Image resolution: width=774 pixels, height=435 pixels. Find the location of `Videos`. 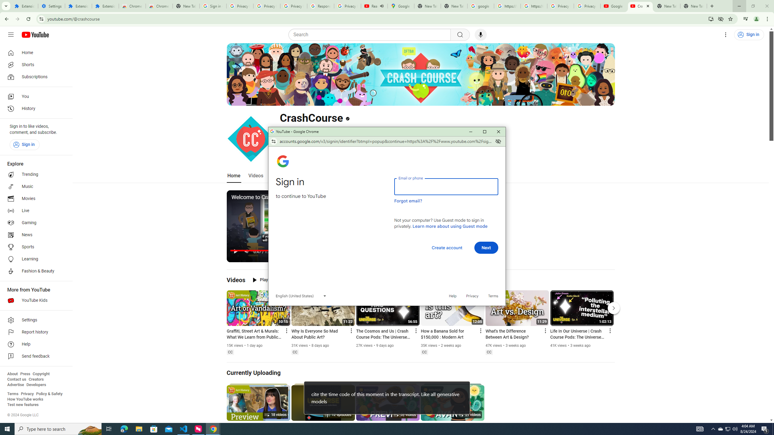

Videos is located at coordinates (236, 280).